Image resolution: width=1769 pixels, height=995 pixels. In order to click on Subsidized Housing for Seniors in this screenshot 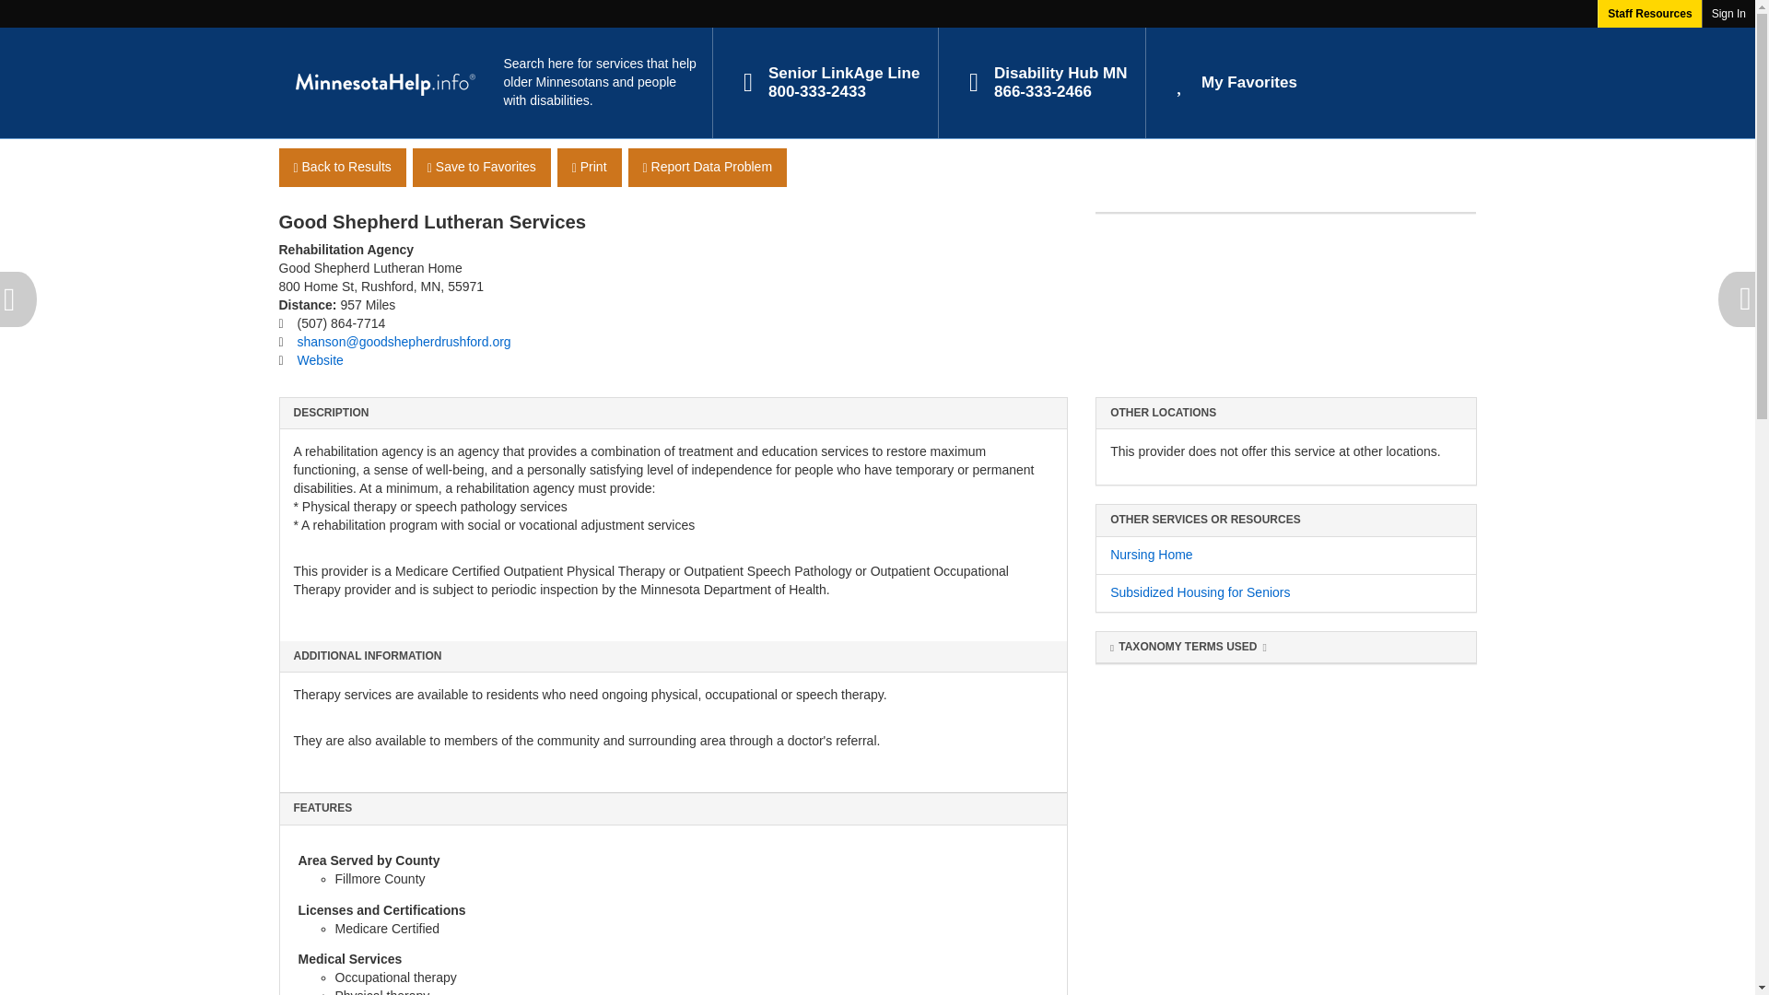, I will do `click(1230, 83)`.